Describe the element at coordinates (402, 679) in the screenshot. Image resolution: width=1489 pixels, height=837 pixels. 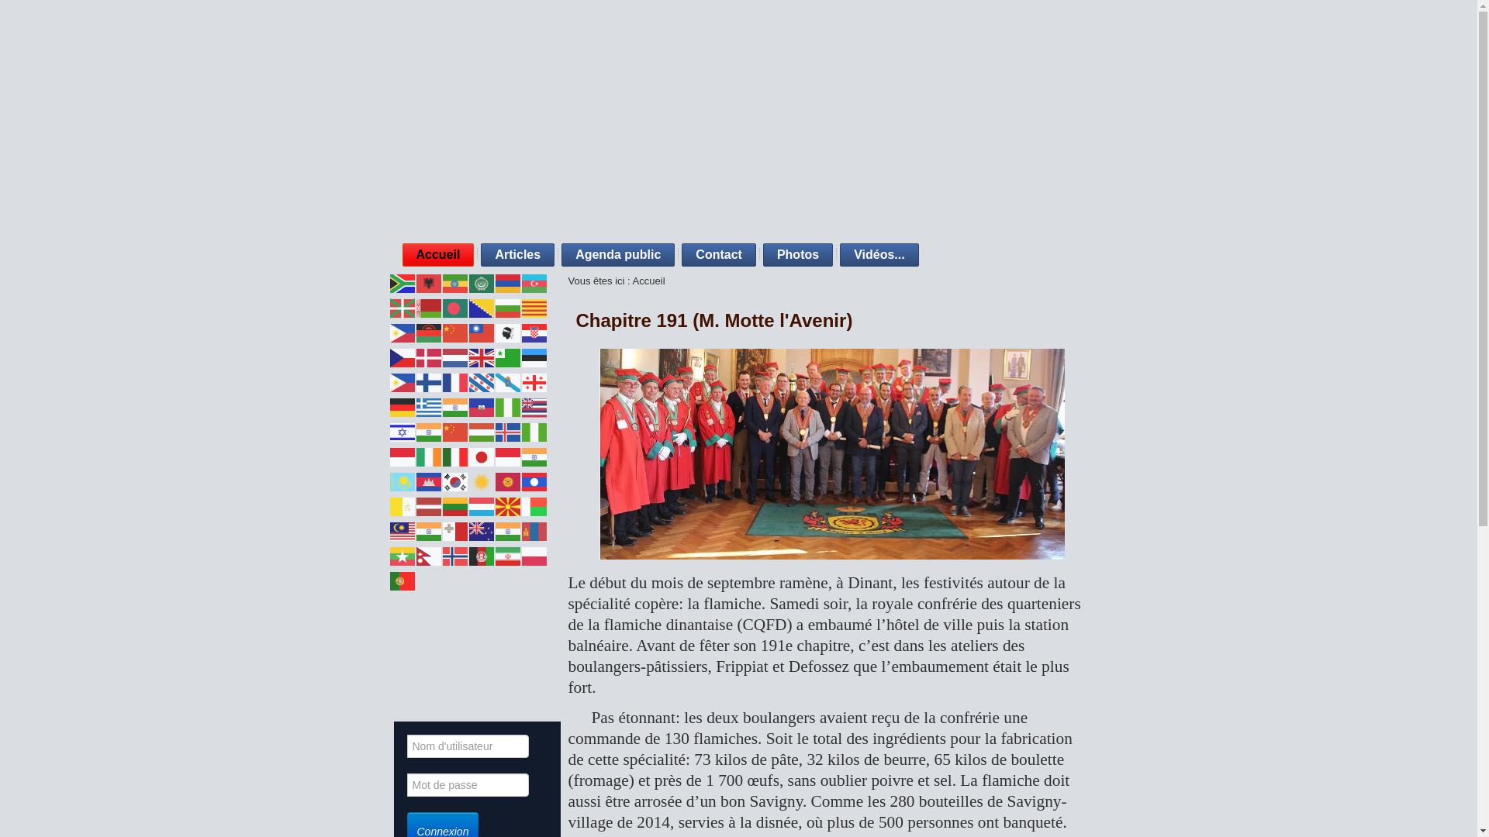
I see `Urdu` at that location.